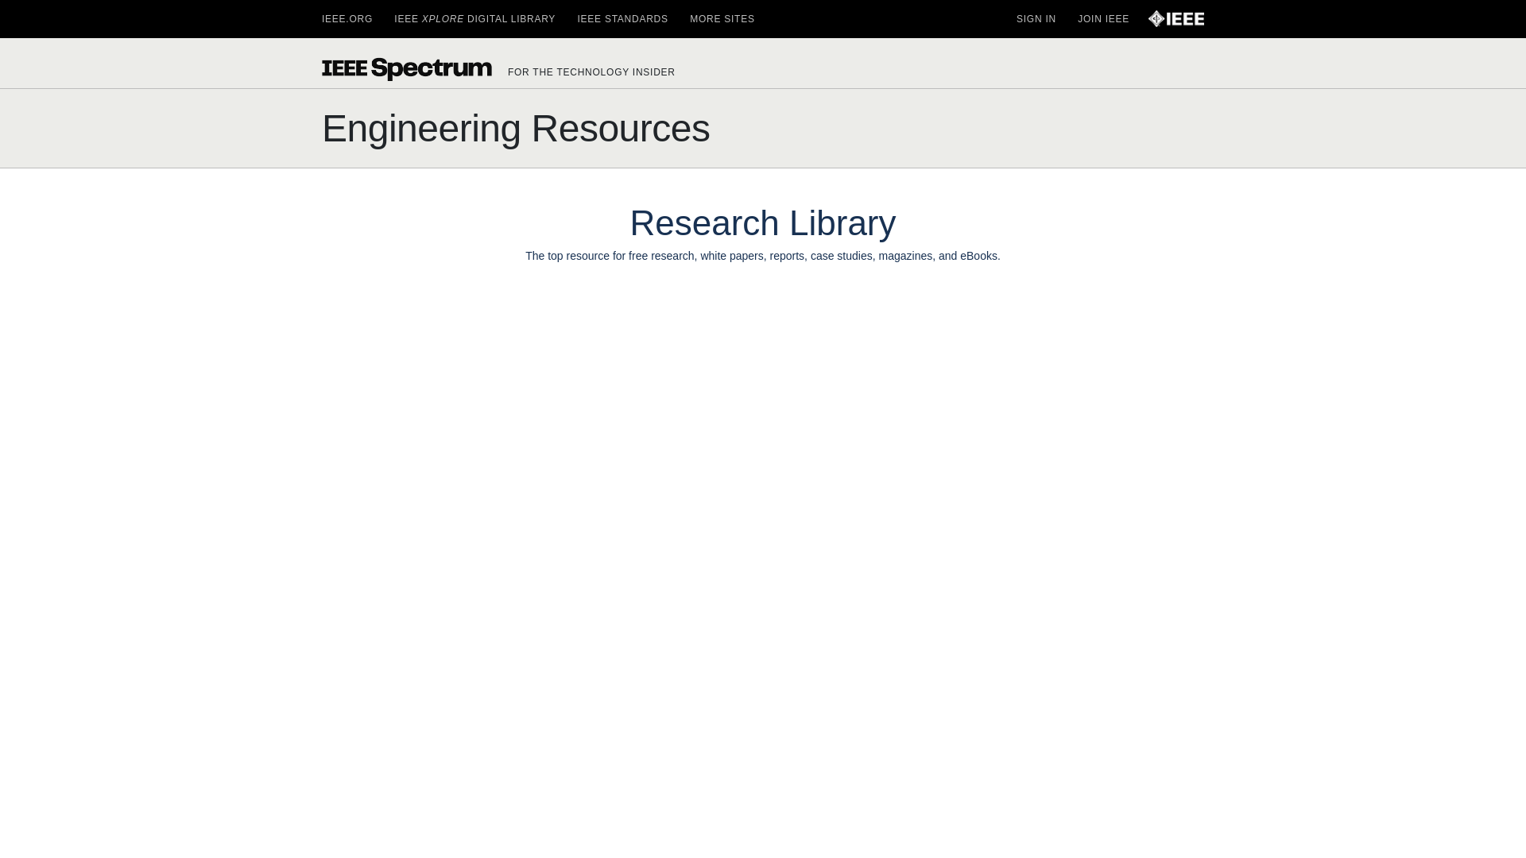 This screenshot has height=858, width=1526. Describe the element at coordinates (1036, 19) in the screenshot. I see `SIGN IN` at that location.